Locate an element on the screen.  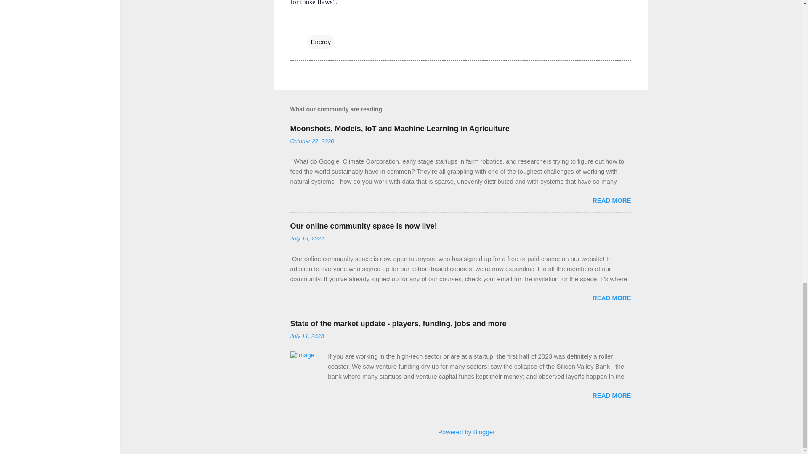
July 15, 2022 is located at coordinates (307, 238).